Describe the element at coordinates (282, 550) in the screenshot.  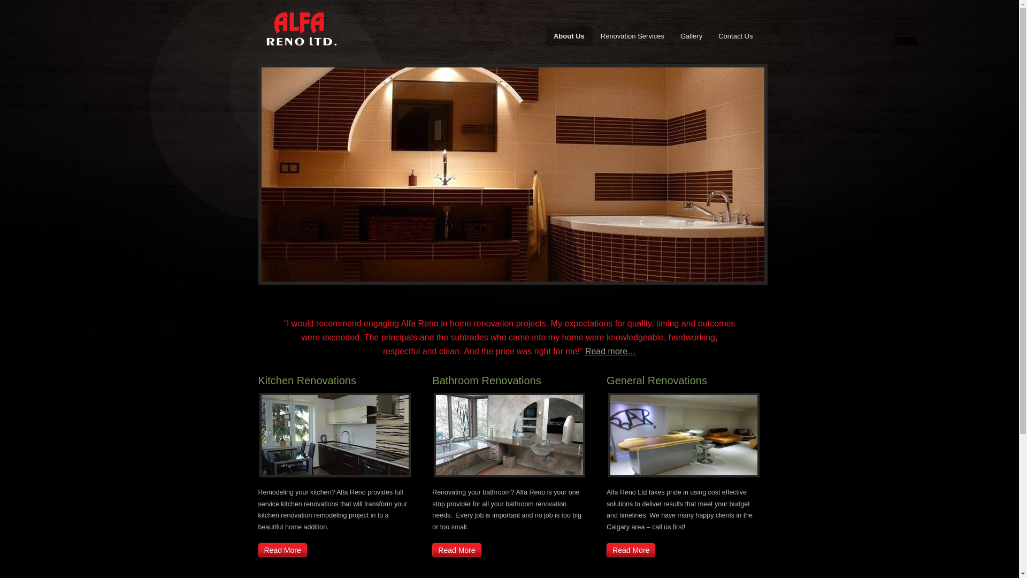
I see `Read More` at that location.